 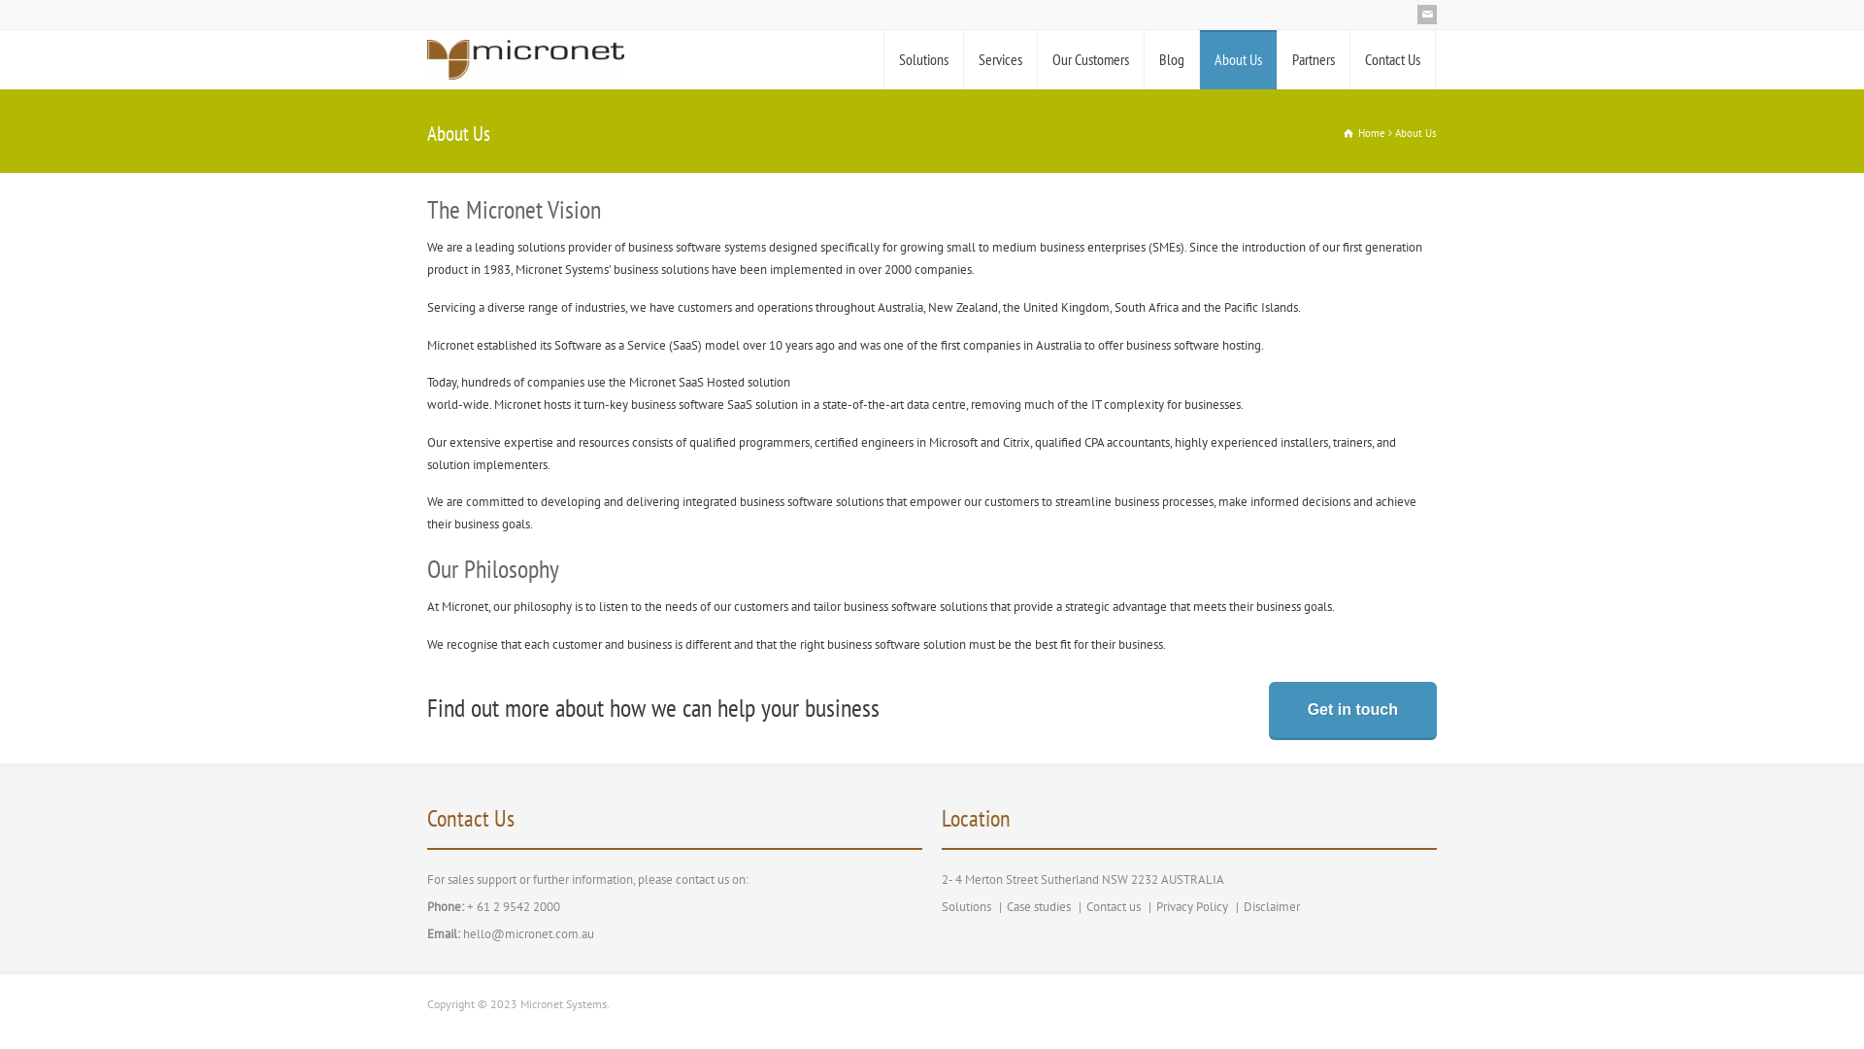 I want to click on Home, so click(x=1365, y=133).